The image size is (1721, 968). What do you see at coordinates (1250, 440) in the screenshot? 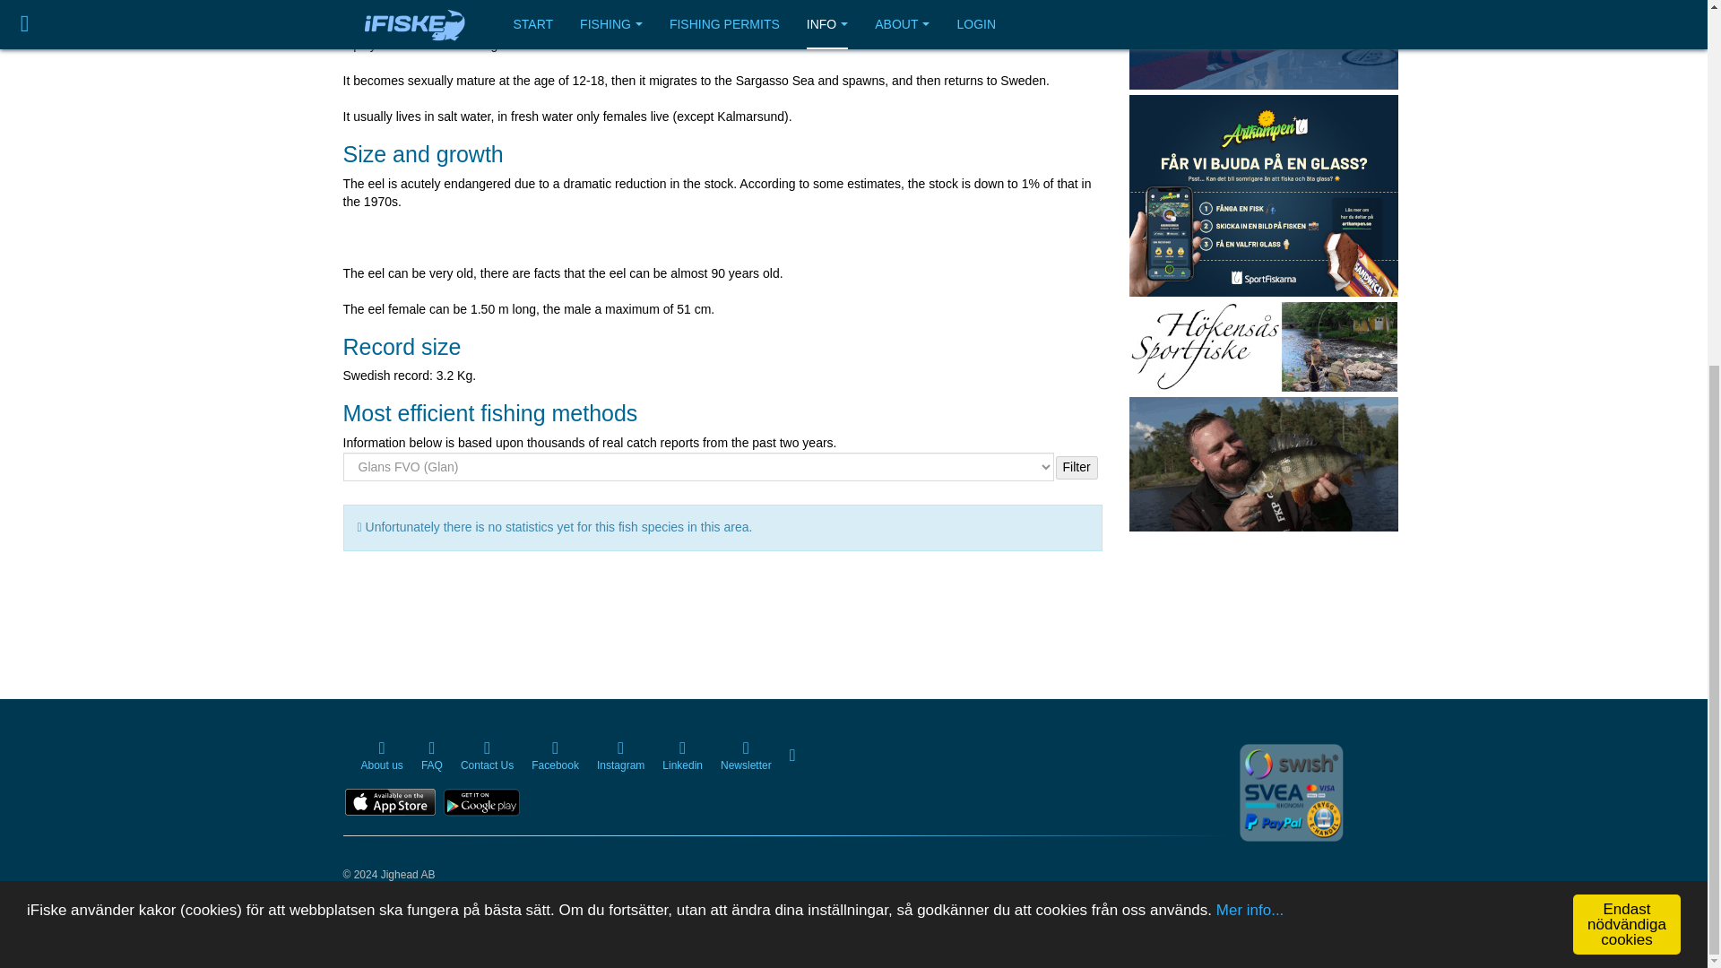
I see `Mer info...` at bounding box center [1250, 440].